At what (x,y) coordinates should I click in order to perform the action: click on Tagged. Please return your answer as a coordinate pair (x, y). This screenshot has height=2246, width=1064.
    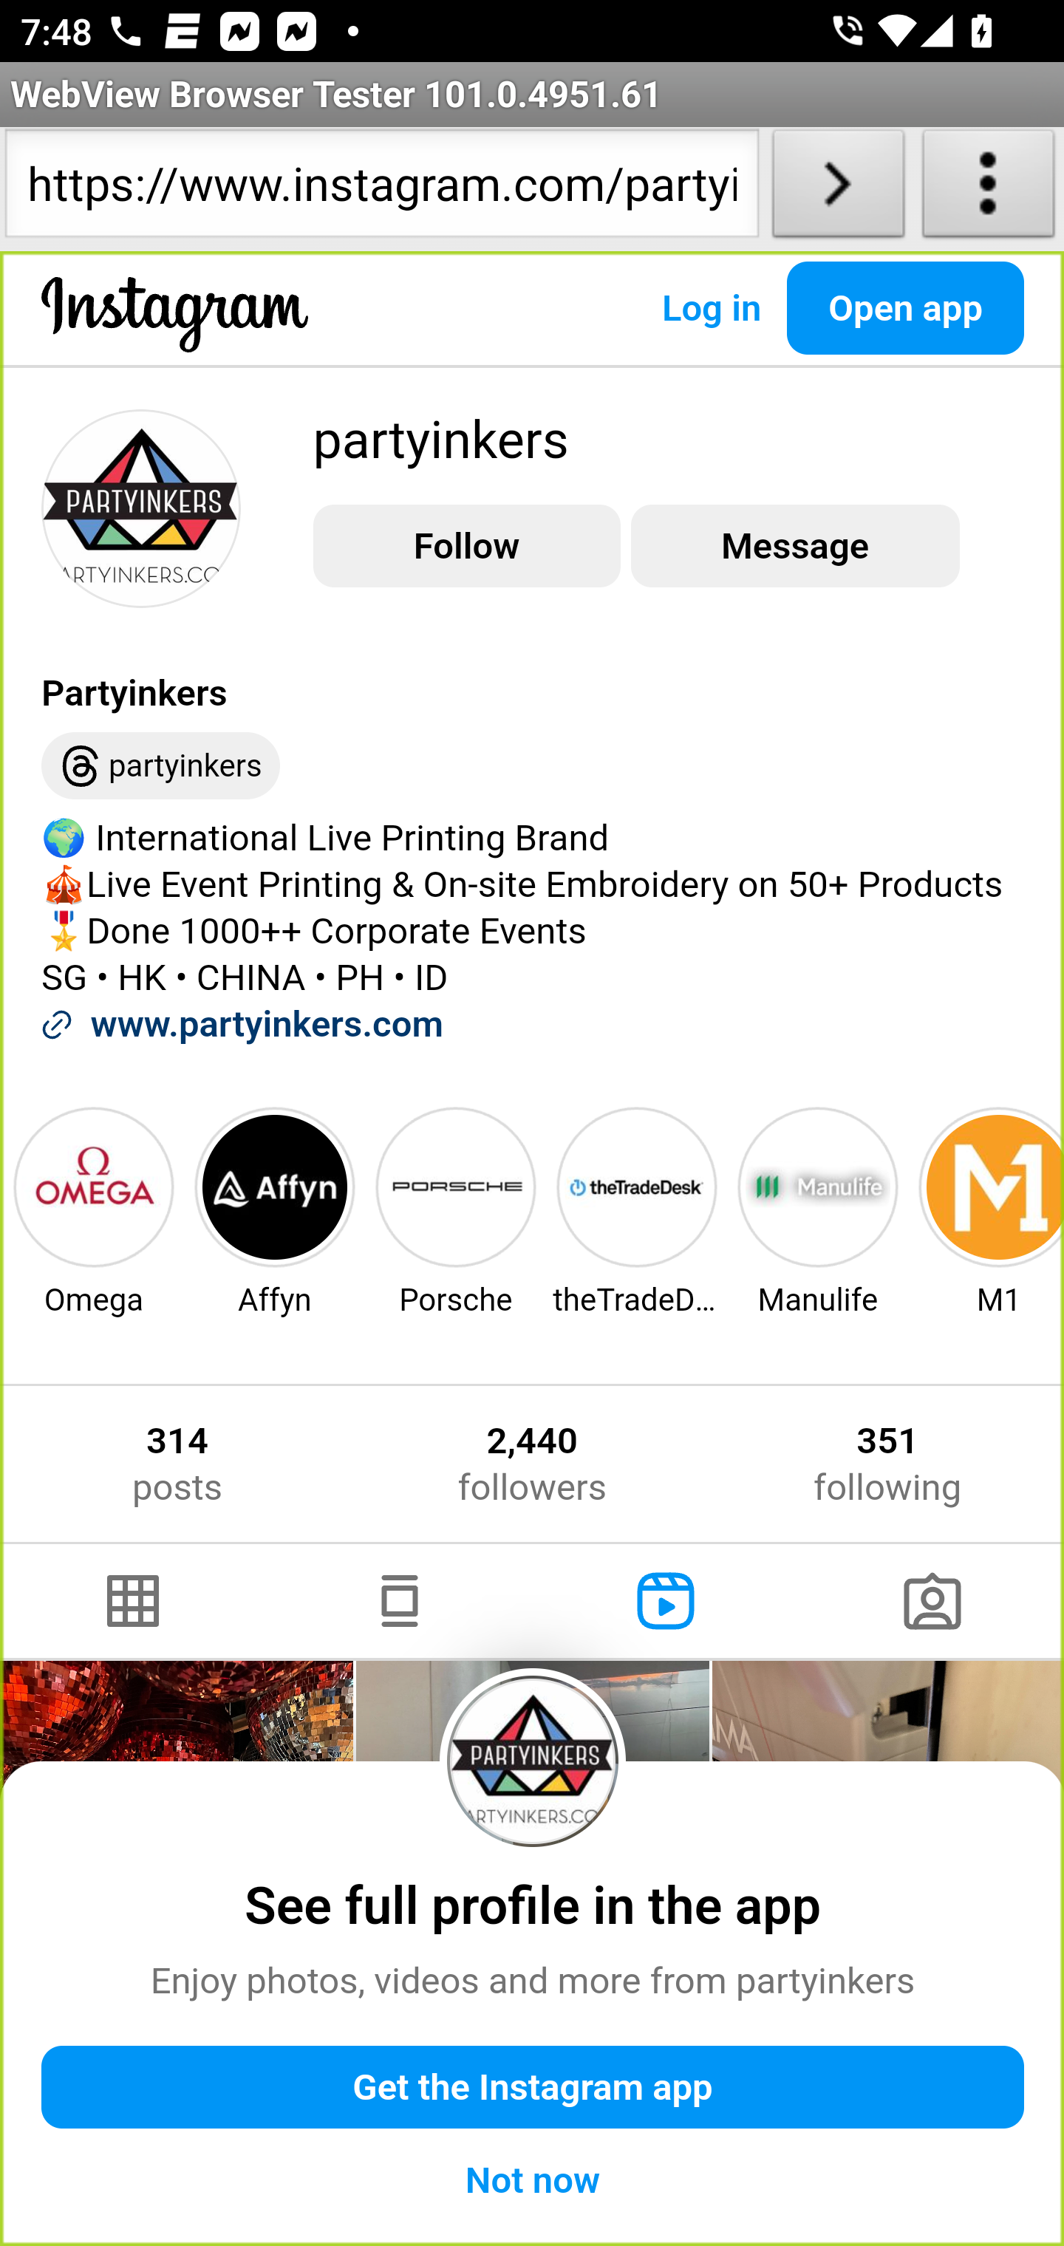
    Looking at the image, I should click on (930, 1601).